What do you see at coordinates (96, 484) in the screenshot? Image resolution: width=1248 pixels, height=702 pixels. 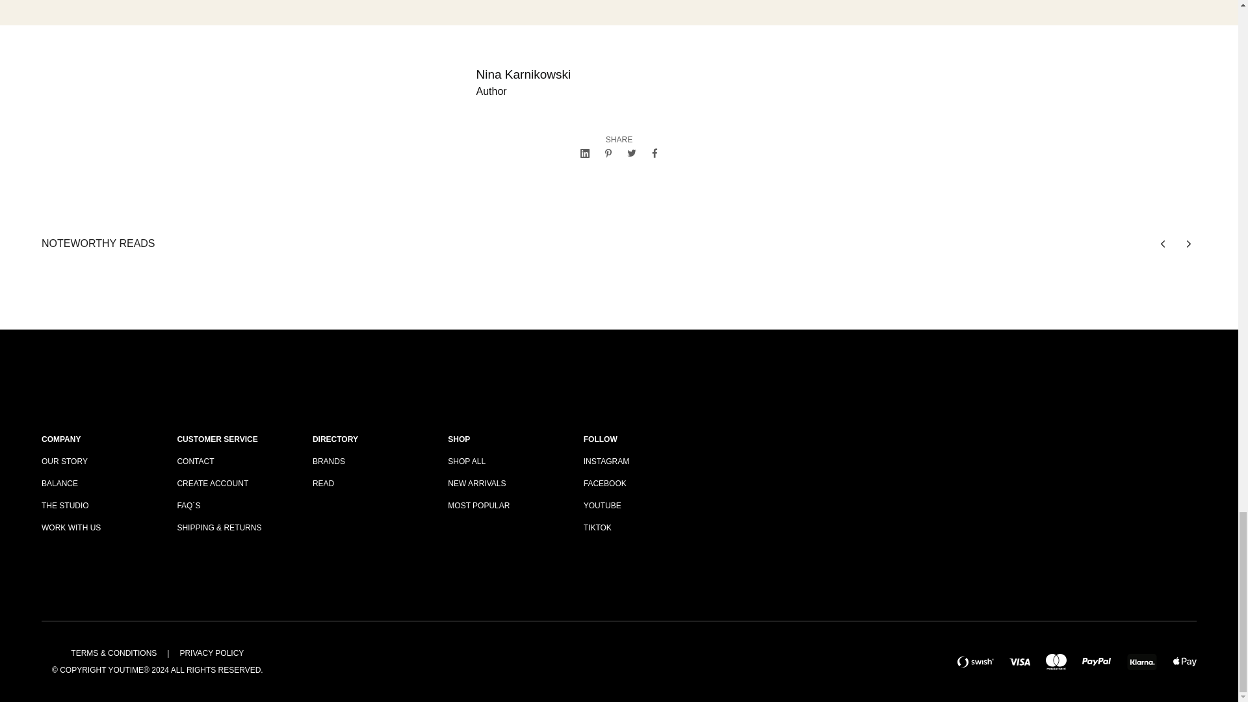 I see `BALANCE` at bounding box center [96, 484].